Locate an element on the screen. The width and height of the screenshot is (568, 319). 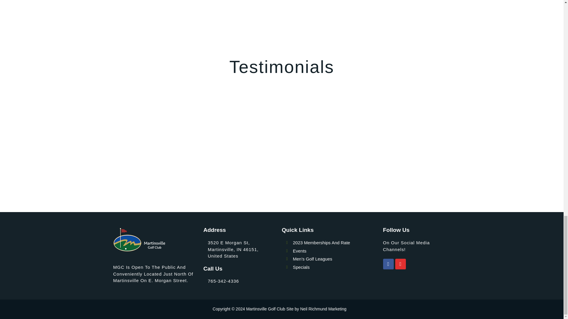
765-342-4336 is located at coordinates (223, 281).